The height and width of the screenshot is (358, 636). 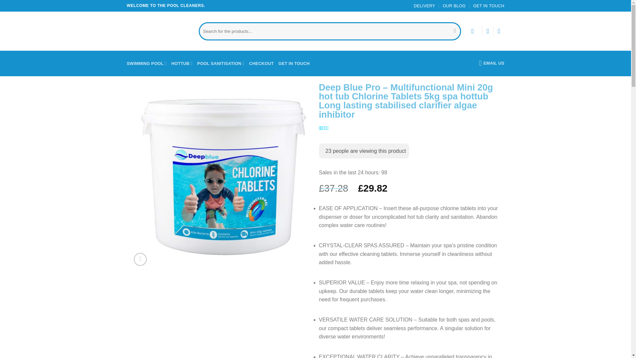 I want to click on Zoom, so click(x=140, y=259).